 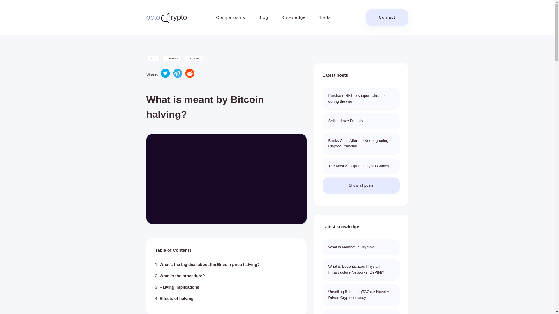 I want to click on What is Mainnet in Crypto?, so click(x=361, y=143).